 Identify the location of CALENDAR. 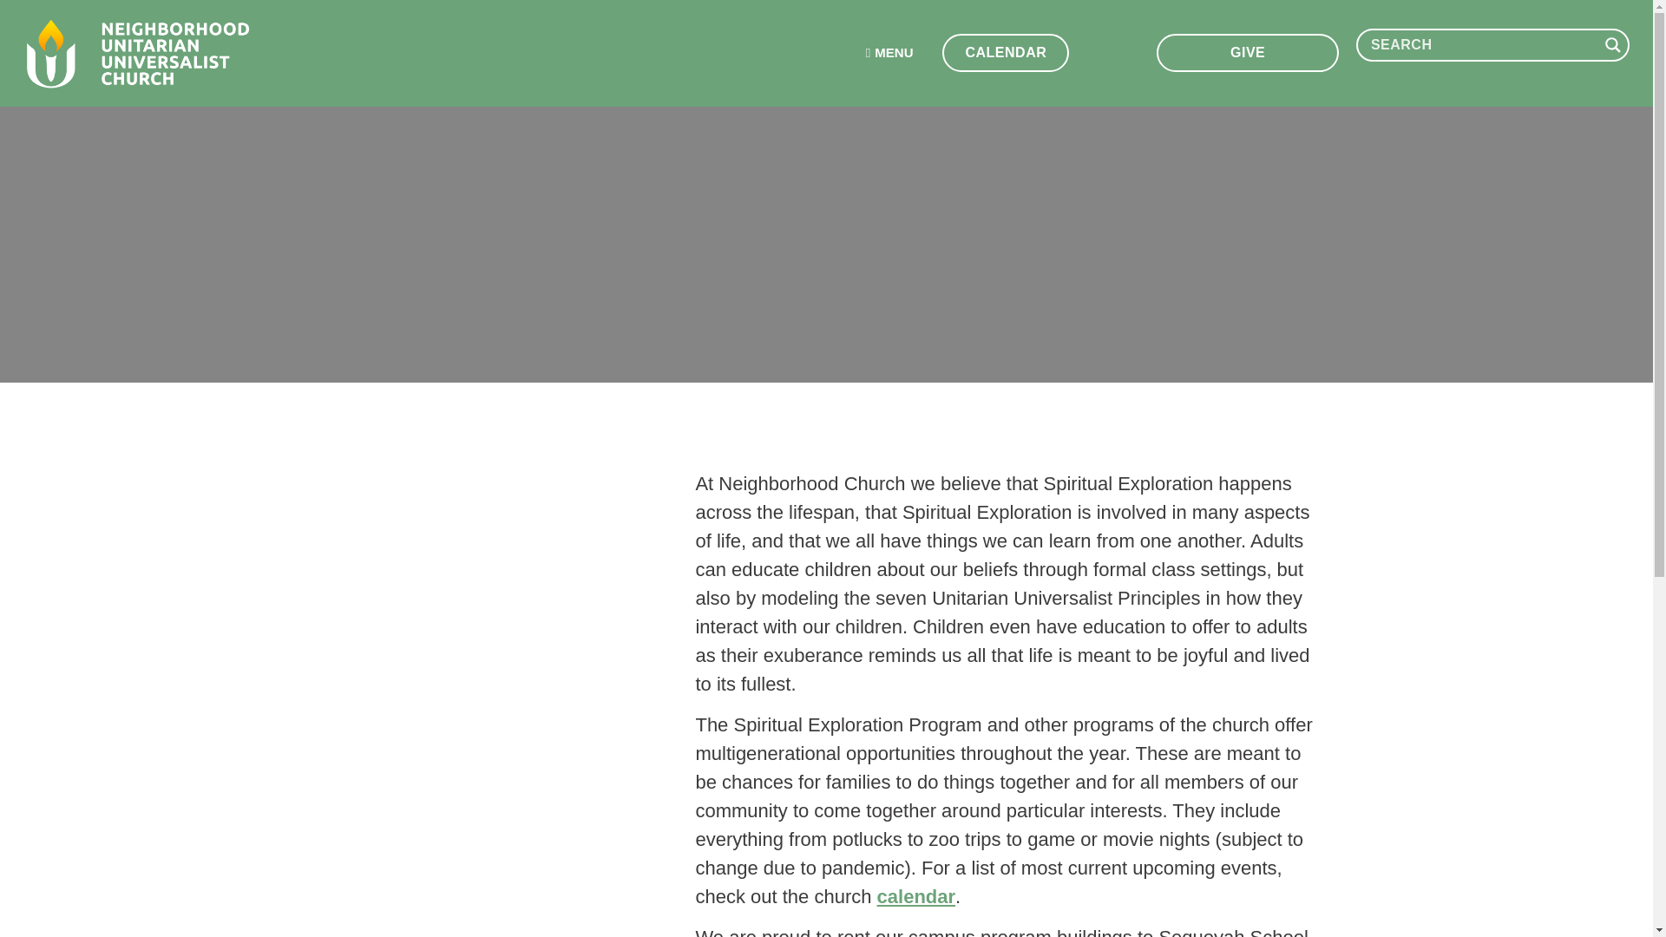
(1006, 52).